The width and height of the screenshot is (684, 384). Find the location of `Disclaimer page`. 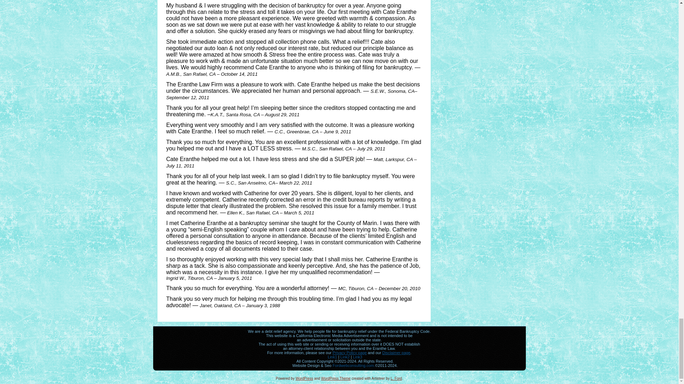

Disclaimer page is located at coordinates (396, 353).